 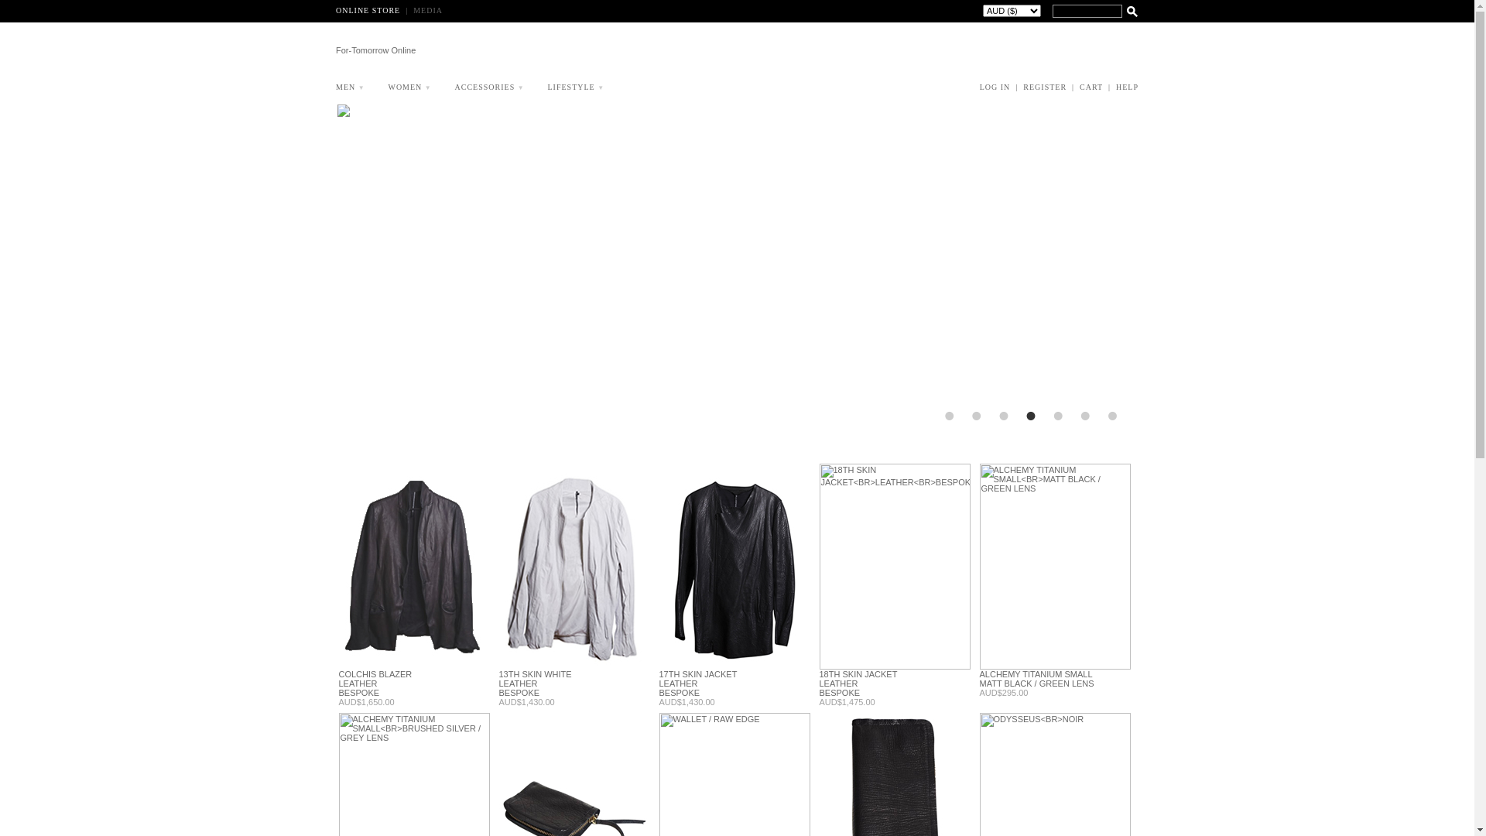 I want to click on HELP, so click(x=1127, y=87).